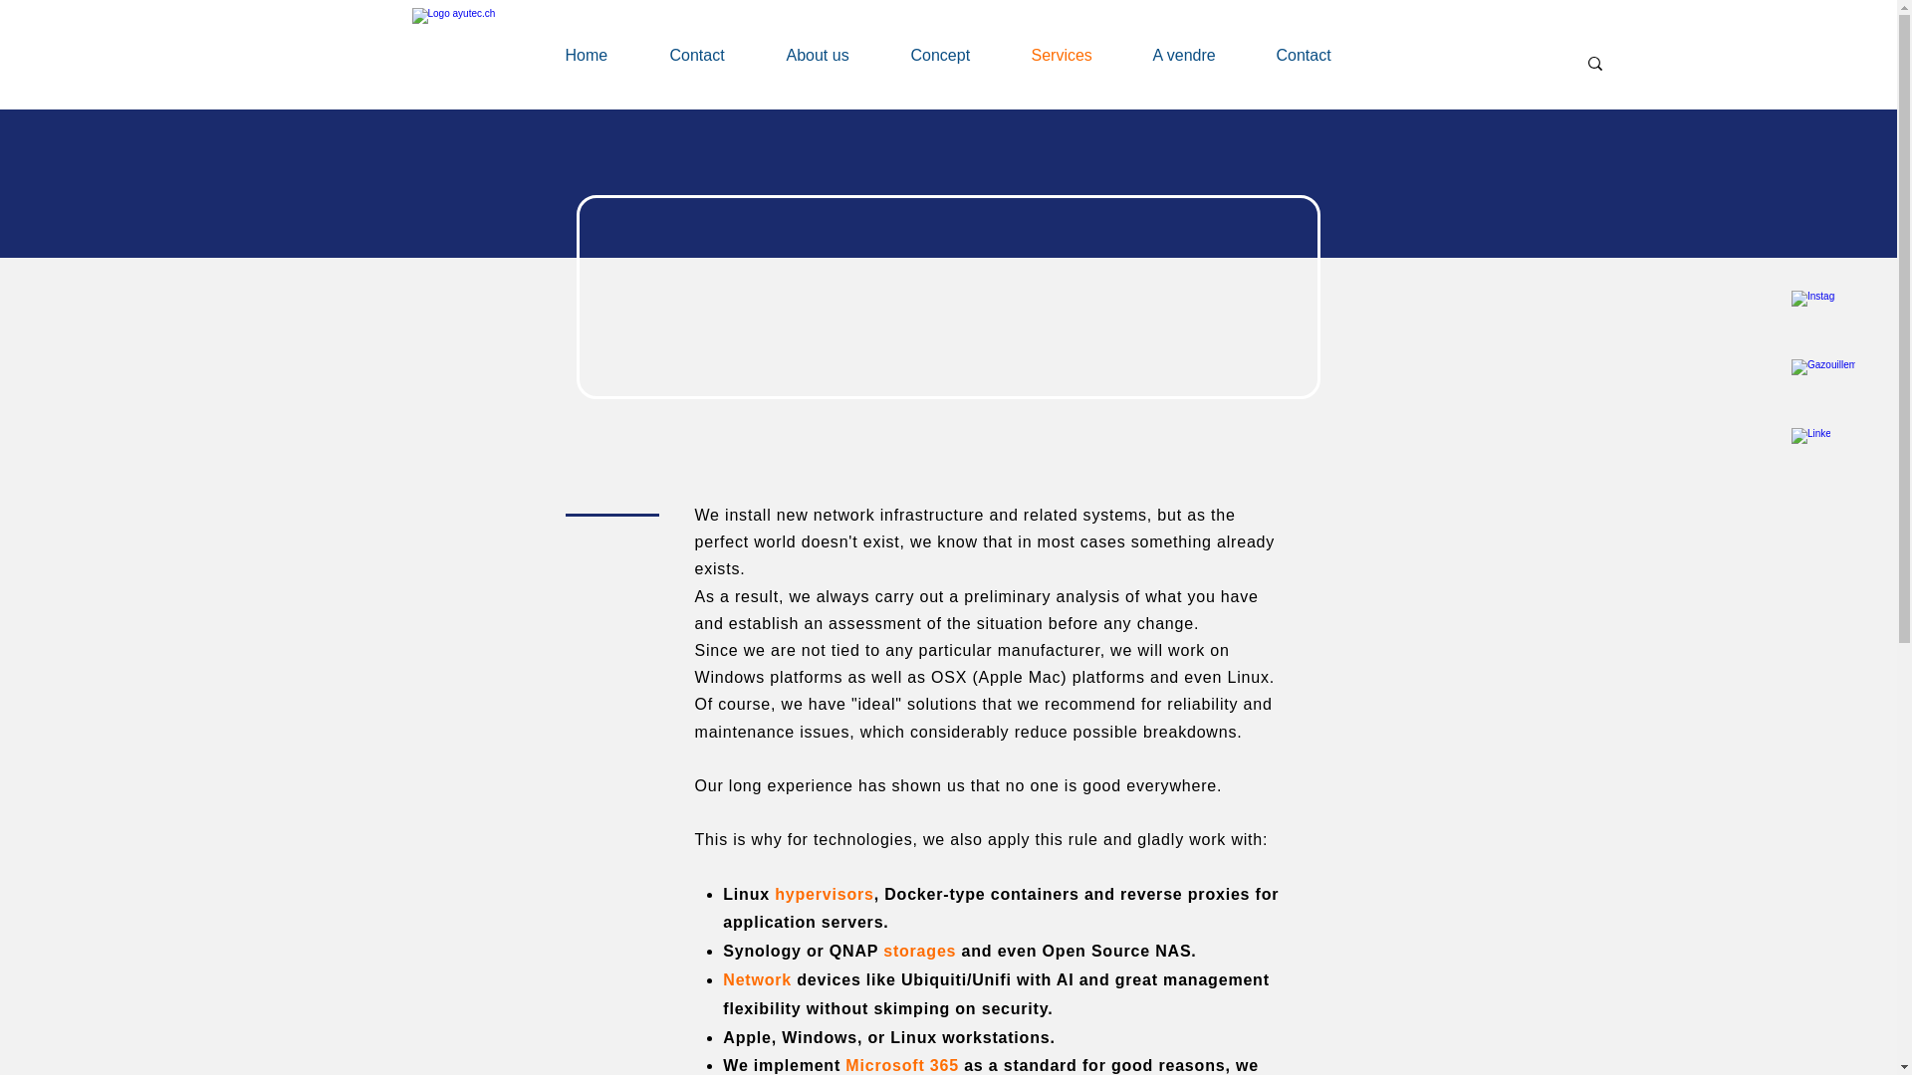 The image size is (1912, 1075). Describe the element at coordinates (956, 56) in the screenshot. I see `Concept` at that location.